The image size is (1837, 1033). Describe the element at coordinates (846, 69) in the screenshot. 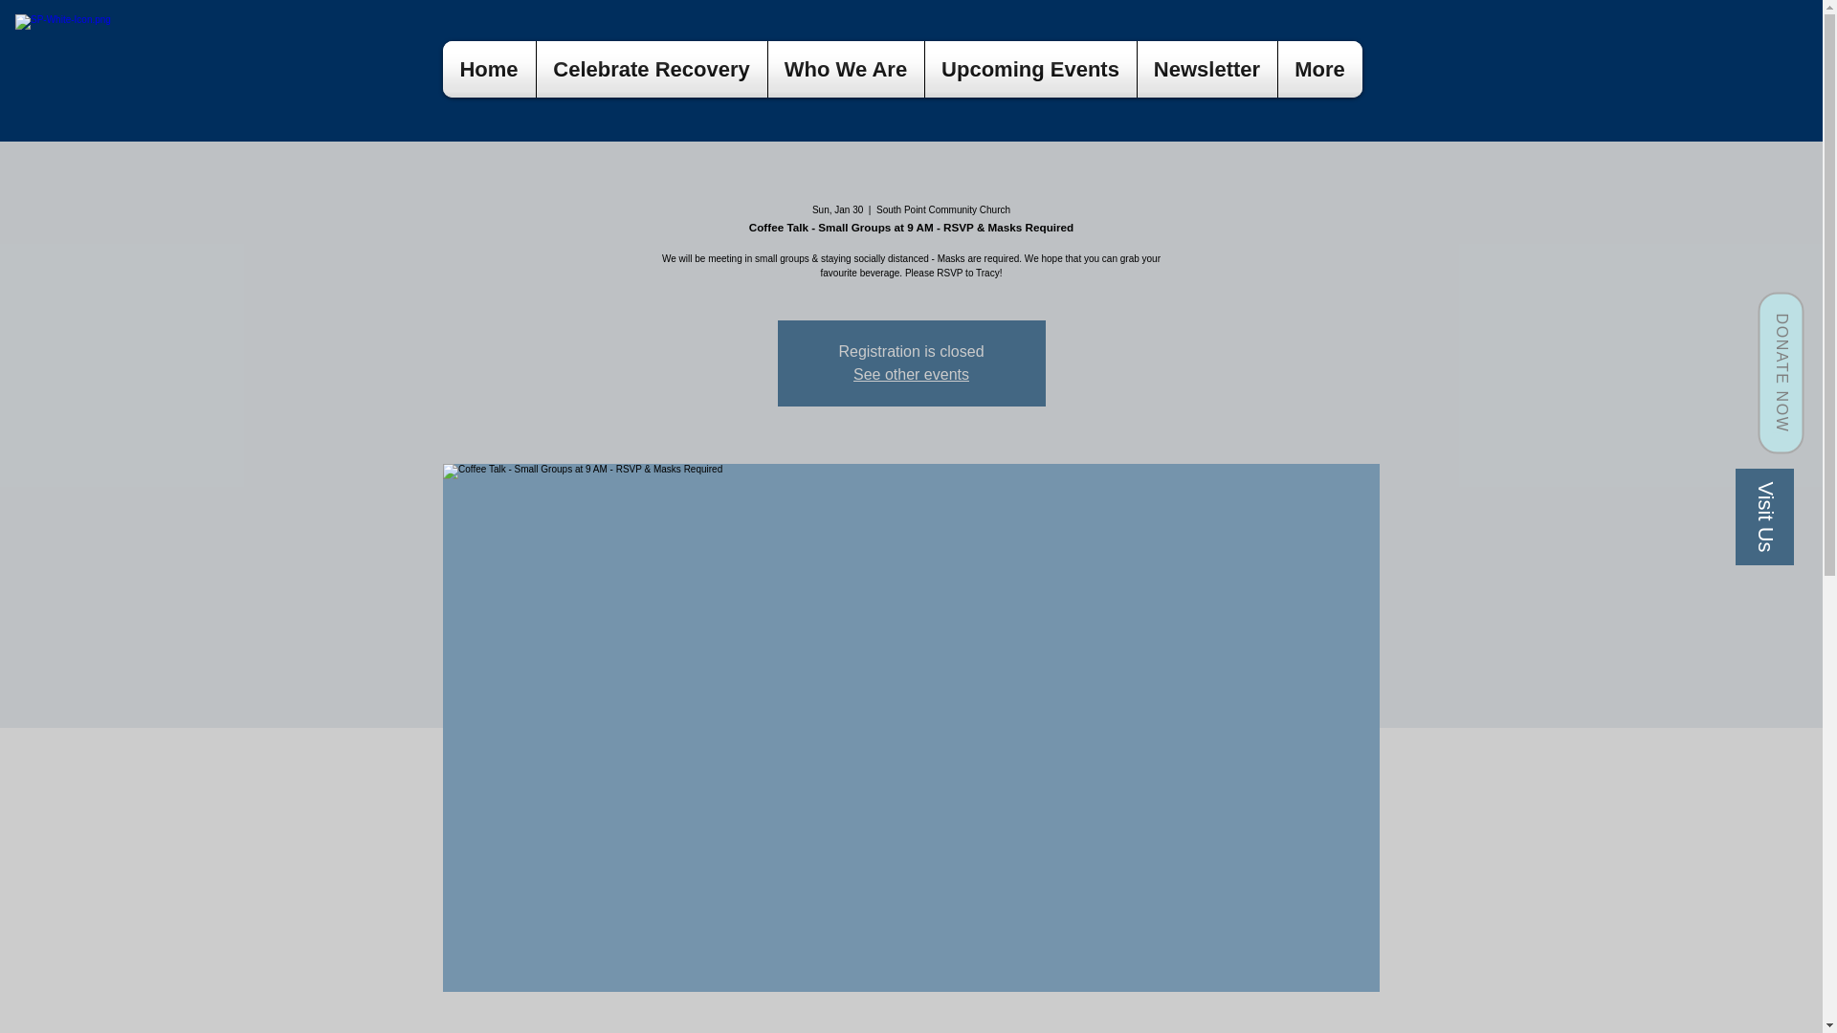

I see `Who We Are` at that location.